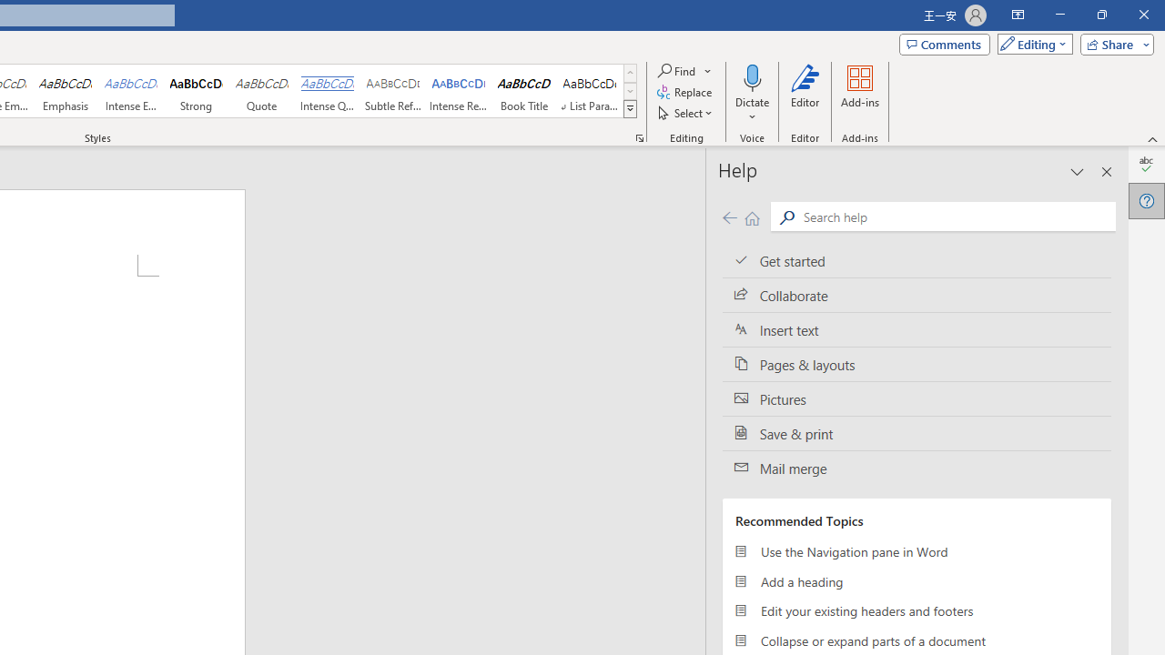 This screenshot has width=1165, height=655. I want to click on Intense Reference, so click(459, 91).